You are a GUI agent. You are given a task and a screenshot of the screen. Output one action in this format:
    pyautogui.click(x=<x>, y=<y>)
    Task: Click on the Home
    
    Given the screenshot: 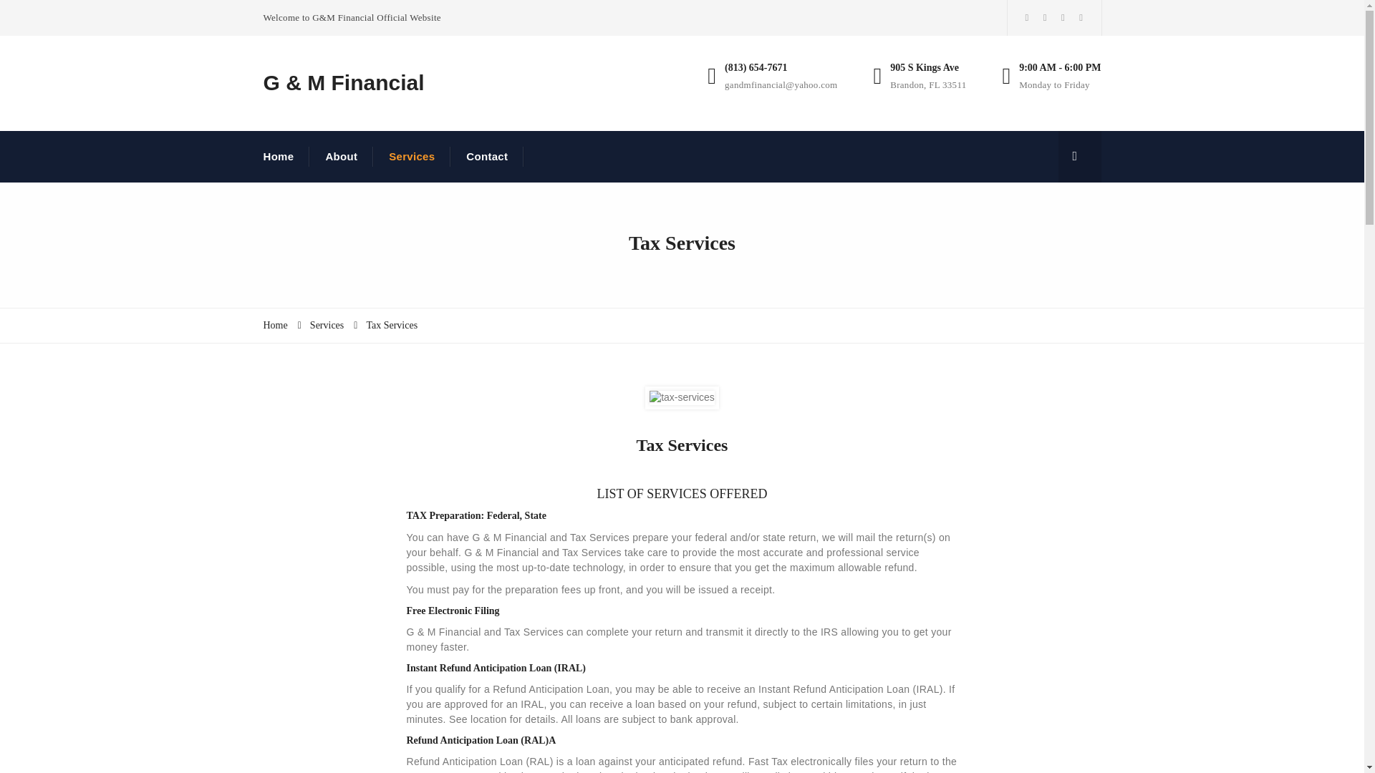 What is the action you would take?
    pyautogui.click(x=286, y=157)
    